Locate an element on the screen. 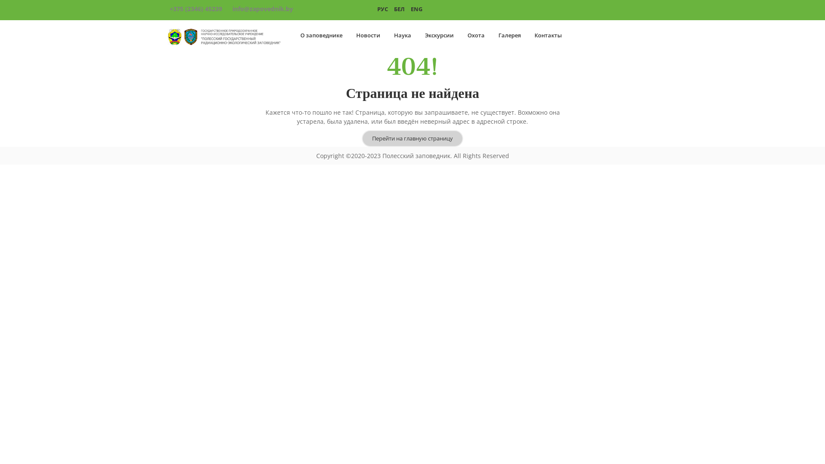  VK.COM is located at coordinates (613, 9).